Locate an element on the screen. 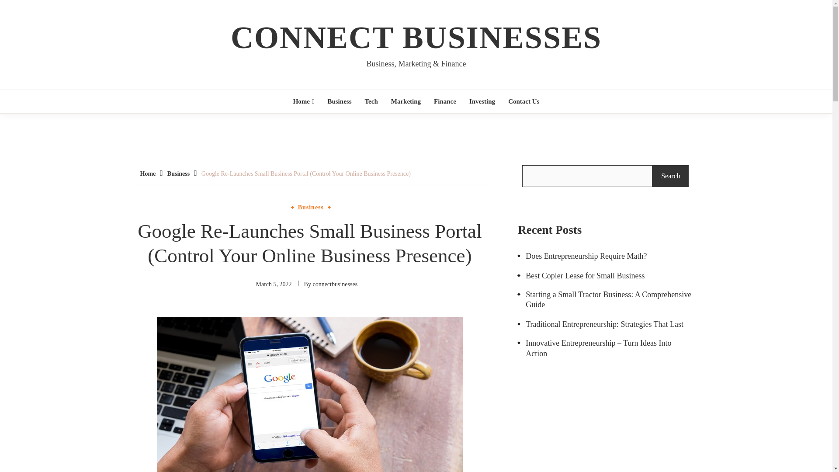  Finance is located at coordinates (445, 101).